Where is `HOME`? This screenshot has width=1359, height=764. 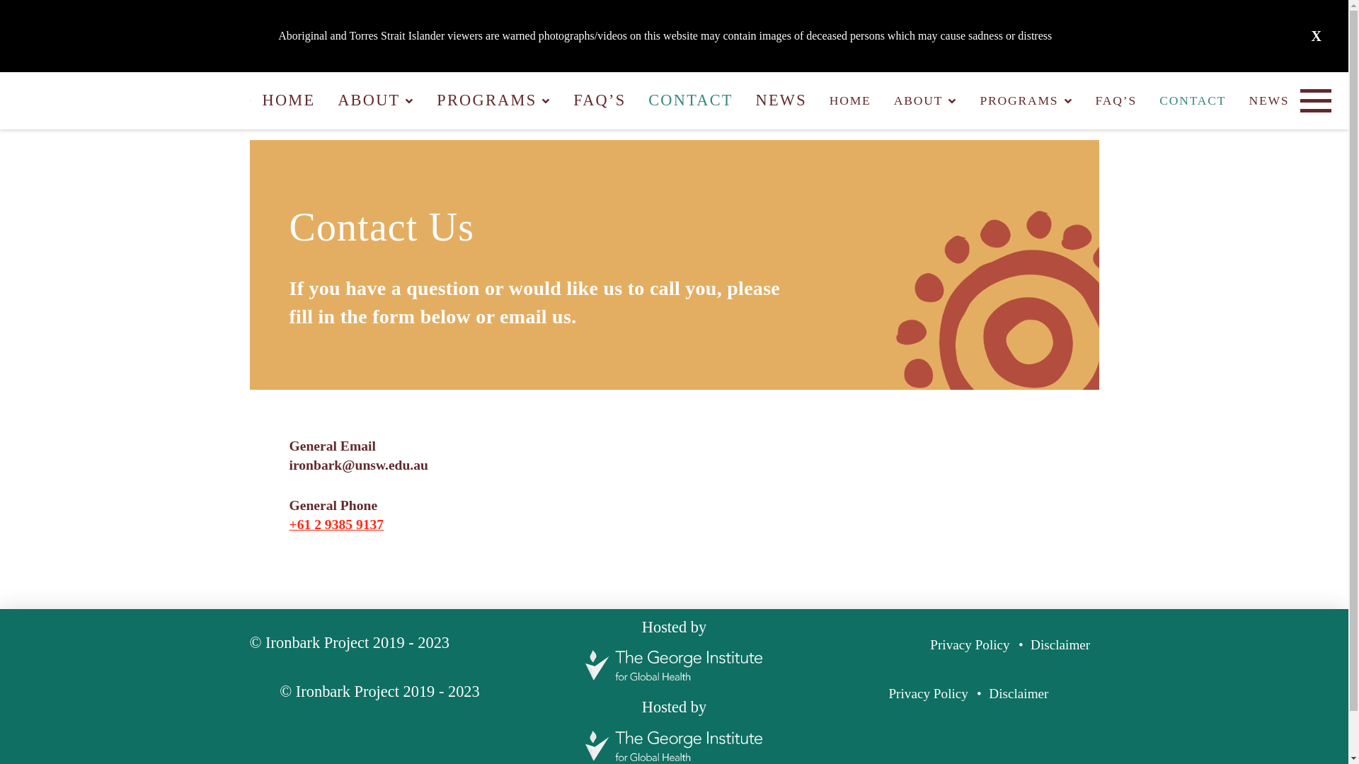 HOME is located at coordinates (849, 100).